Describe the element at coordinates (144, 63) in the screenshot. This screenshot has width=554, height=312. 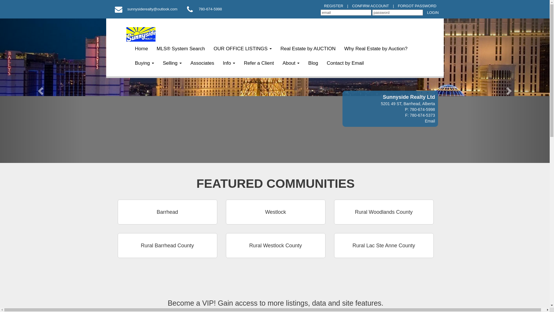
I see `Buying` at that location.